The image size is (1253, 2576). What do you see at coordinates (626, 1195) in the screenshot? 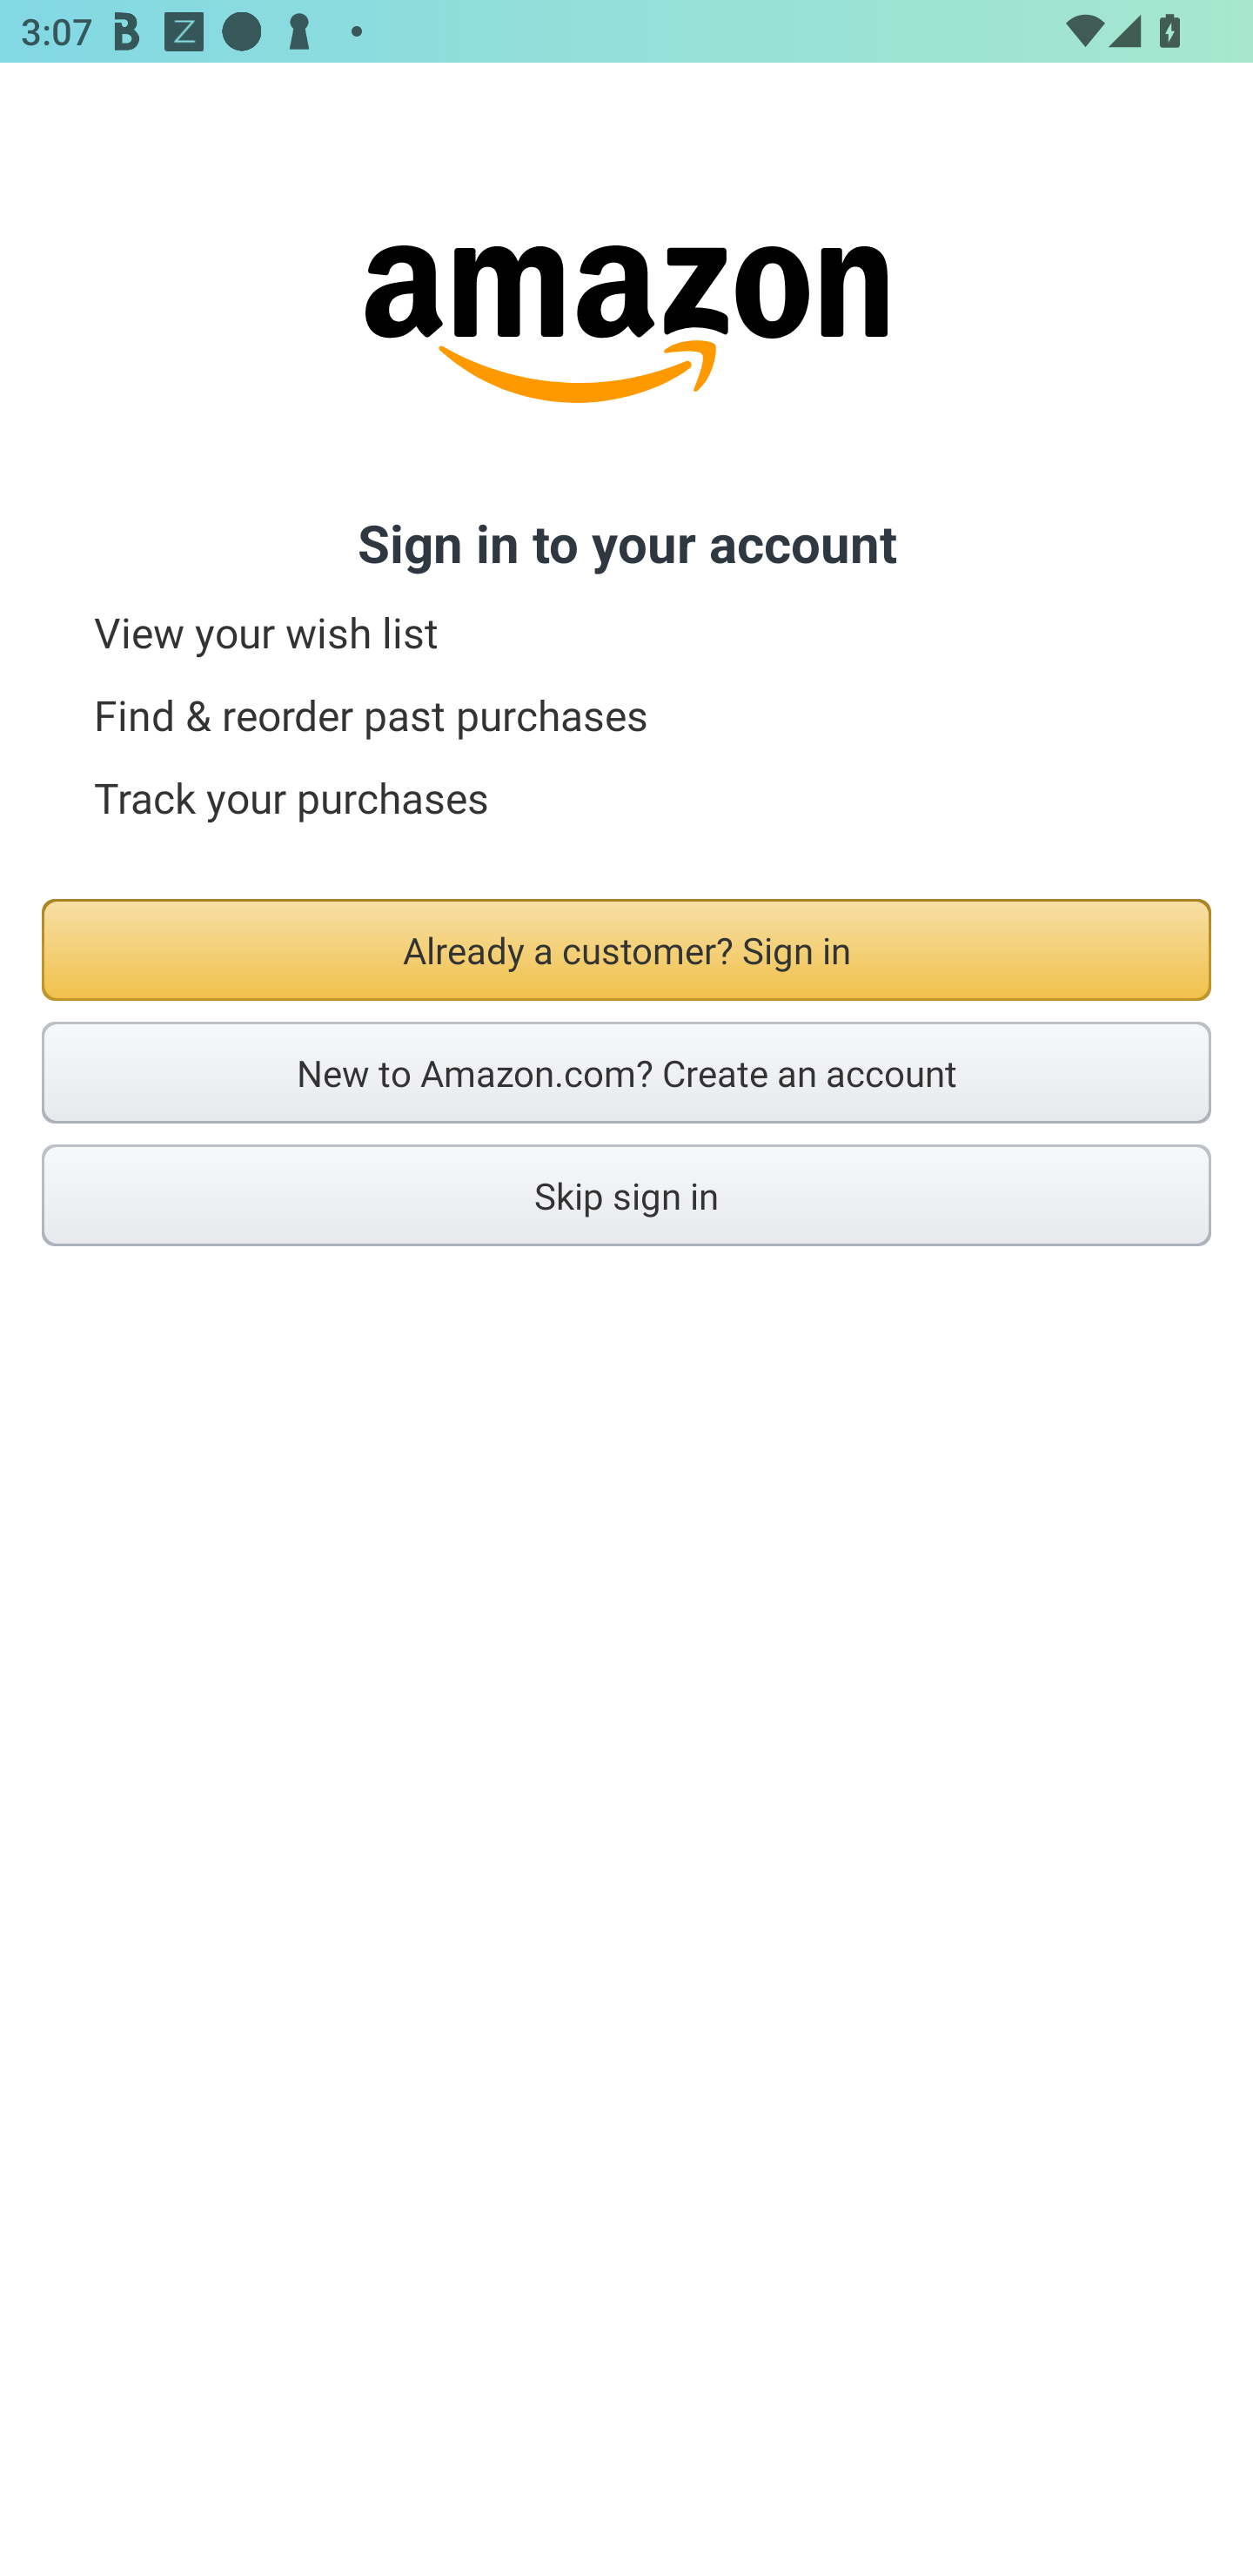
I see `Skip sign in` at bounding box center [626, 1195].